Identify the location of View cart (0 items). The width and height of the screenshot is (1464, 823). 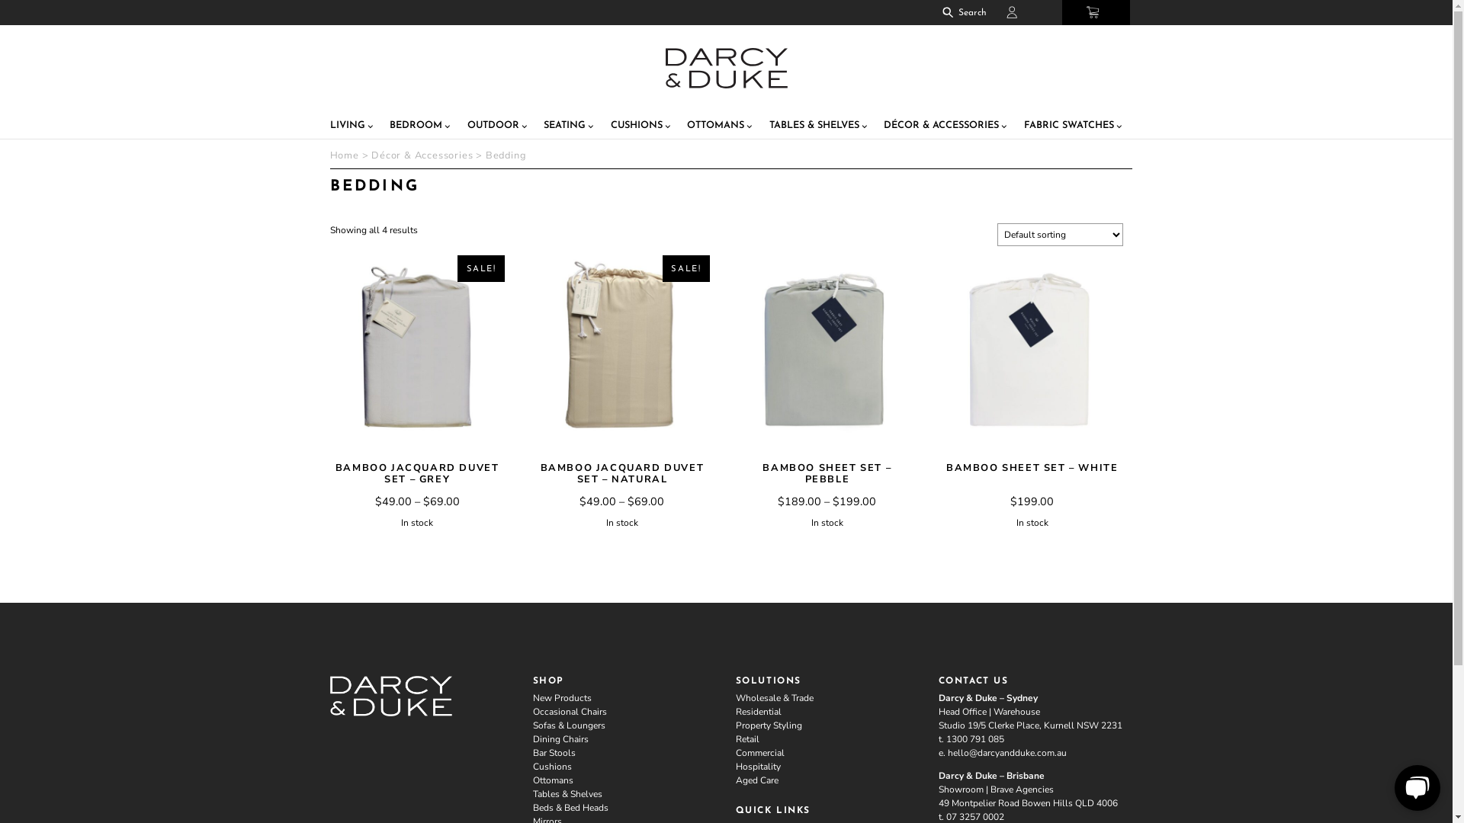
(1371, 15).